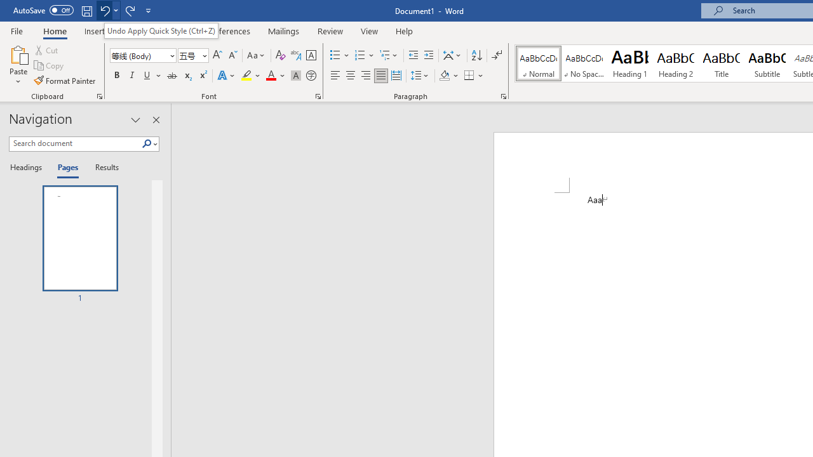 The image size is (813, 457). Describe the element at coordinates (476, 56) in the screenshot. I see `Sort...` at that location.